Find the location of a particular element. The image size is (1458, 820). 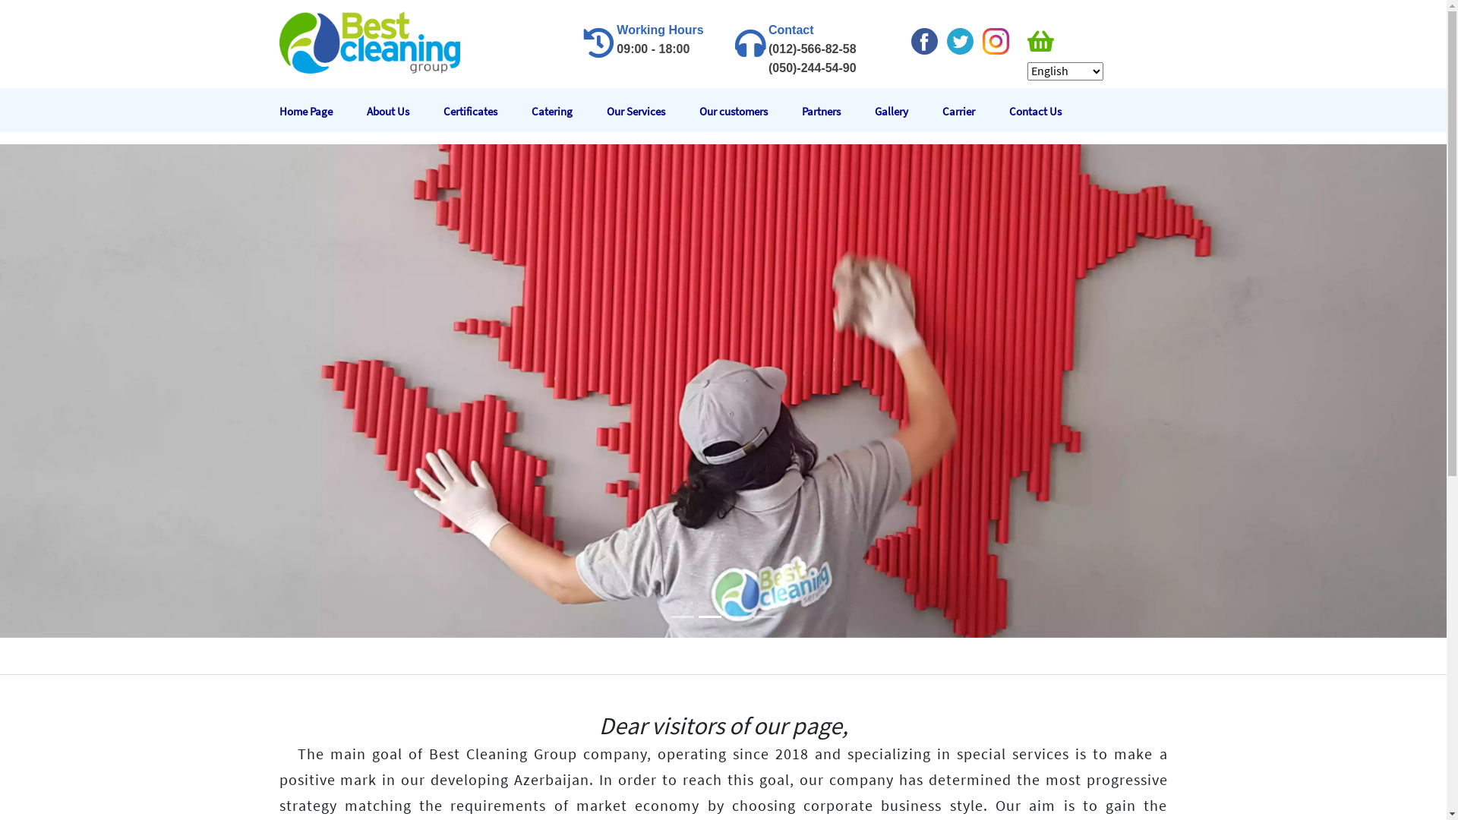

Carrier is located at coordinates (970, 111).